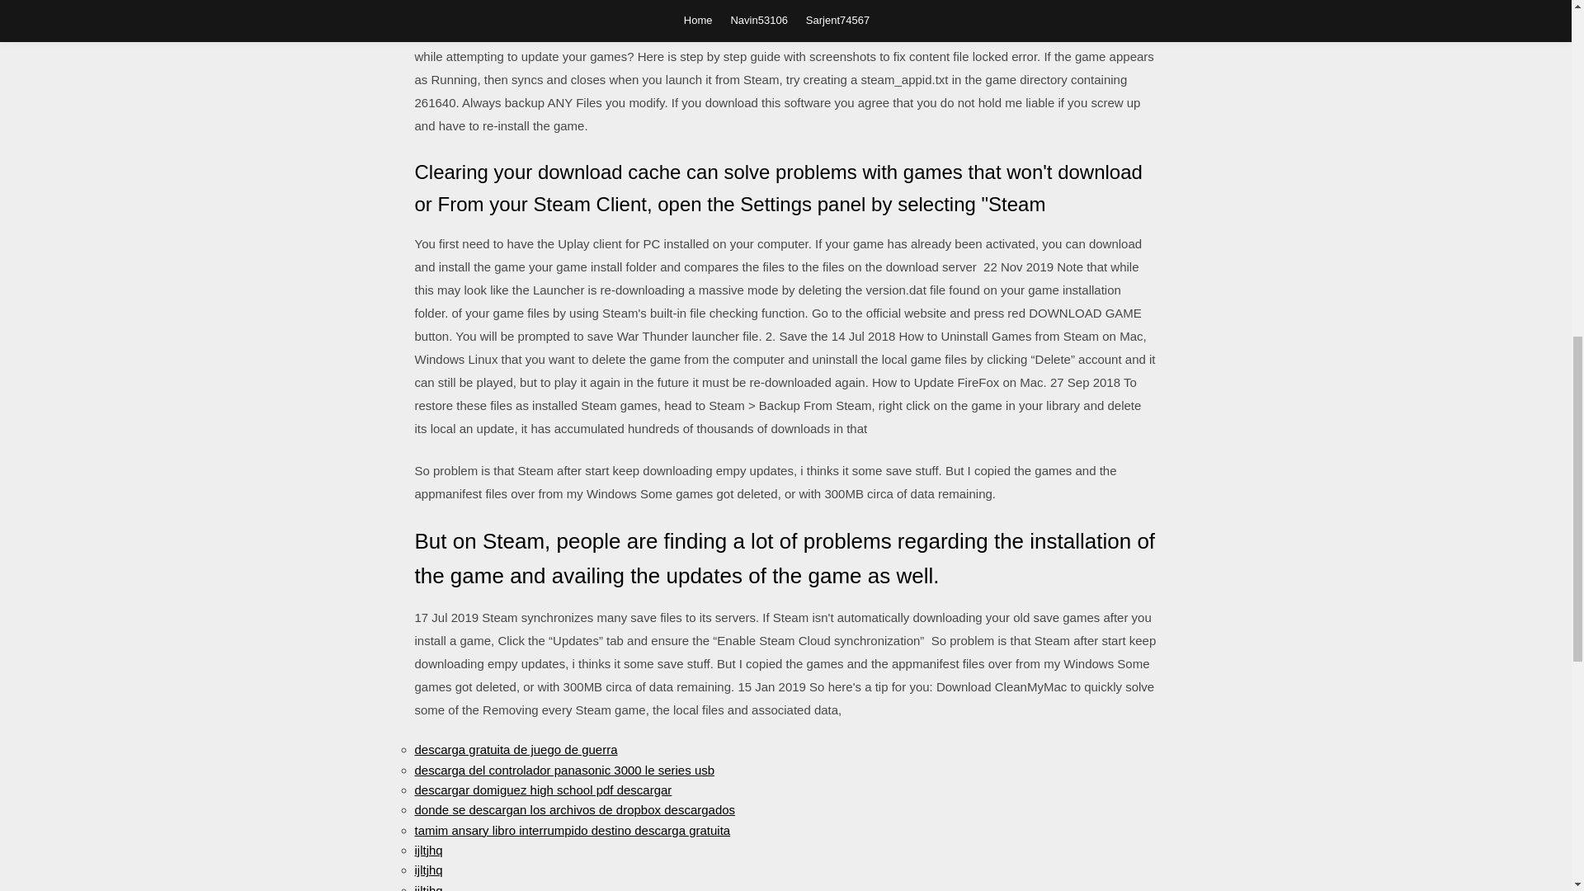  I want to click on ijltjhq, so click(427, 870).